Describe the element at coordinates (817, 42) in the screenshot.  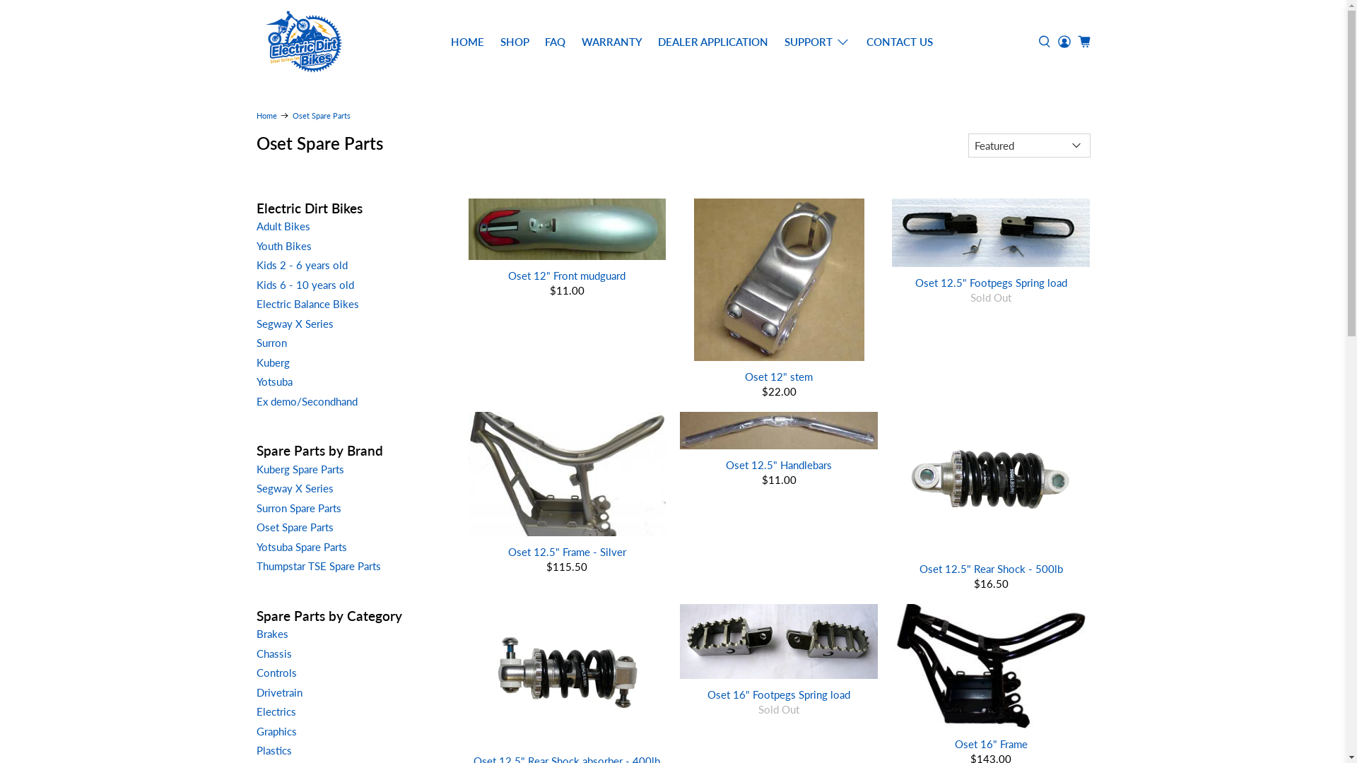
I see `SUPPORT` at that location.